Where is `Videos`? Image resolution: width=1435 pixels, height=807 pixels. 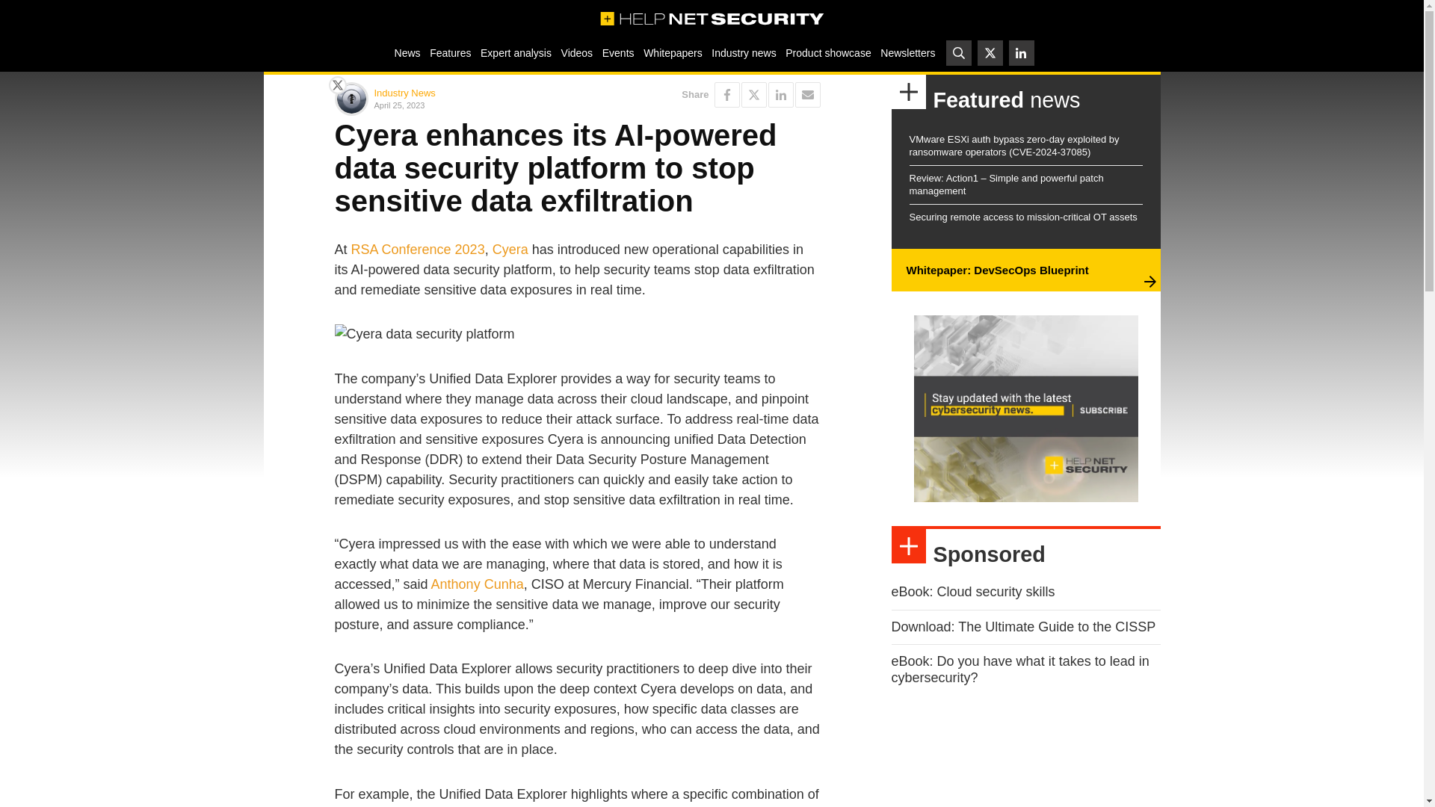
Videos is located at coordinates (576, 52).